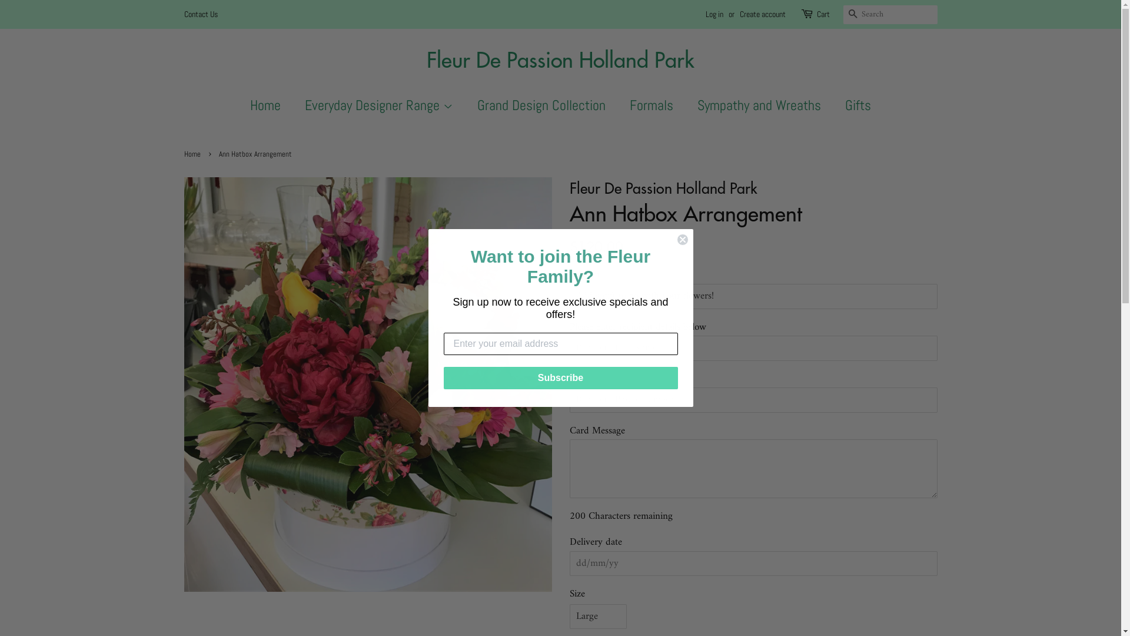  What do you see at coordinates (853, 106) in the screenshot?
I see `Gifts` at bounding box center [853, 106].